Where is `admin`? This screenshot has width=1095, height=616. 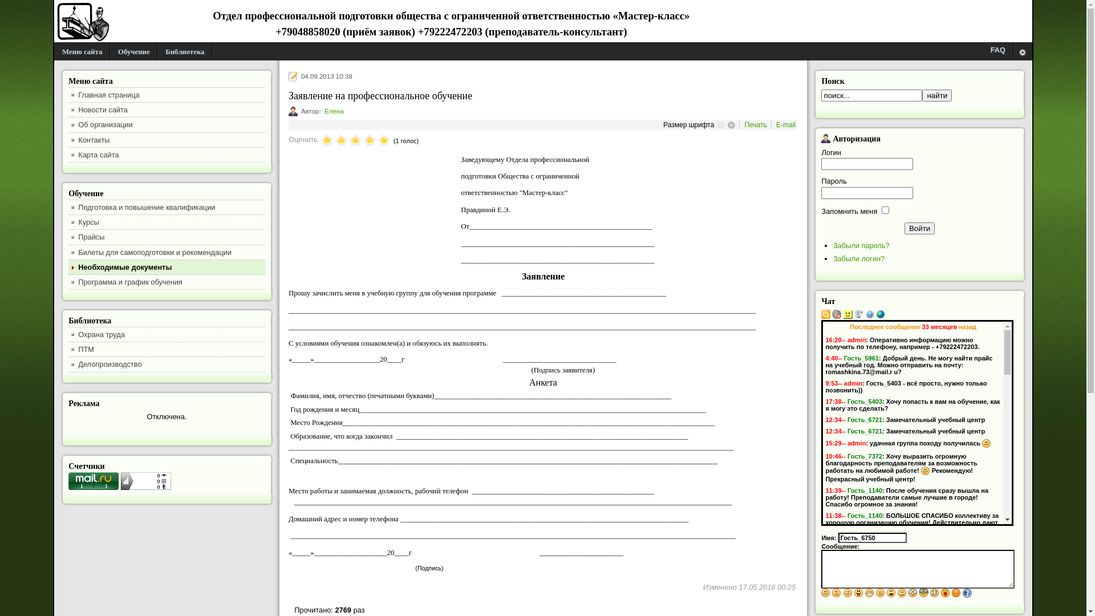 admin is located at coordinates (853, 383).